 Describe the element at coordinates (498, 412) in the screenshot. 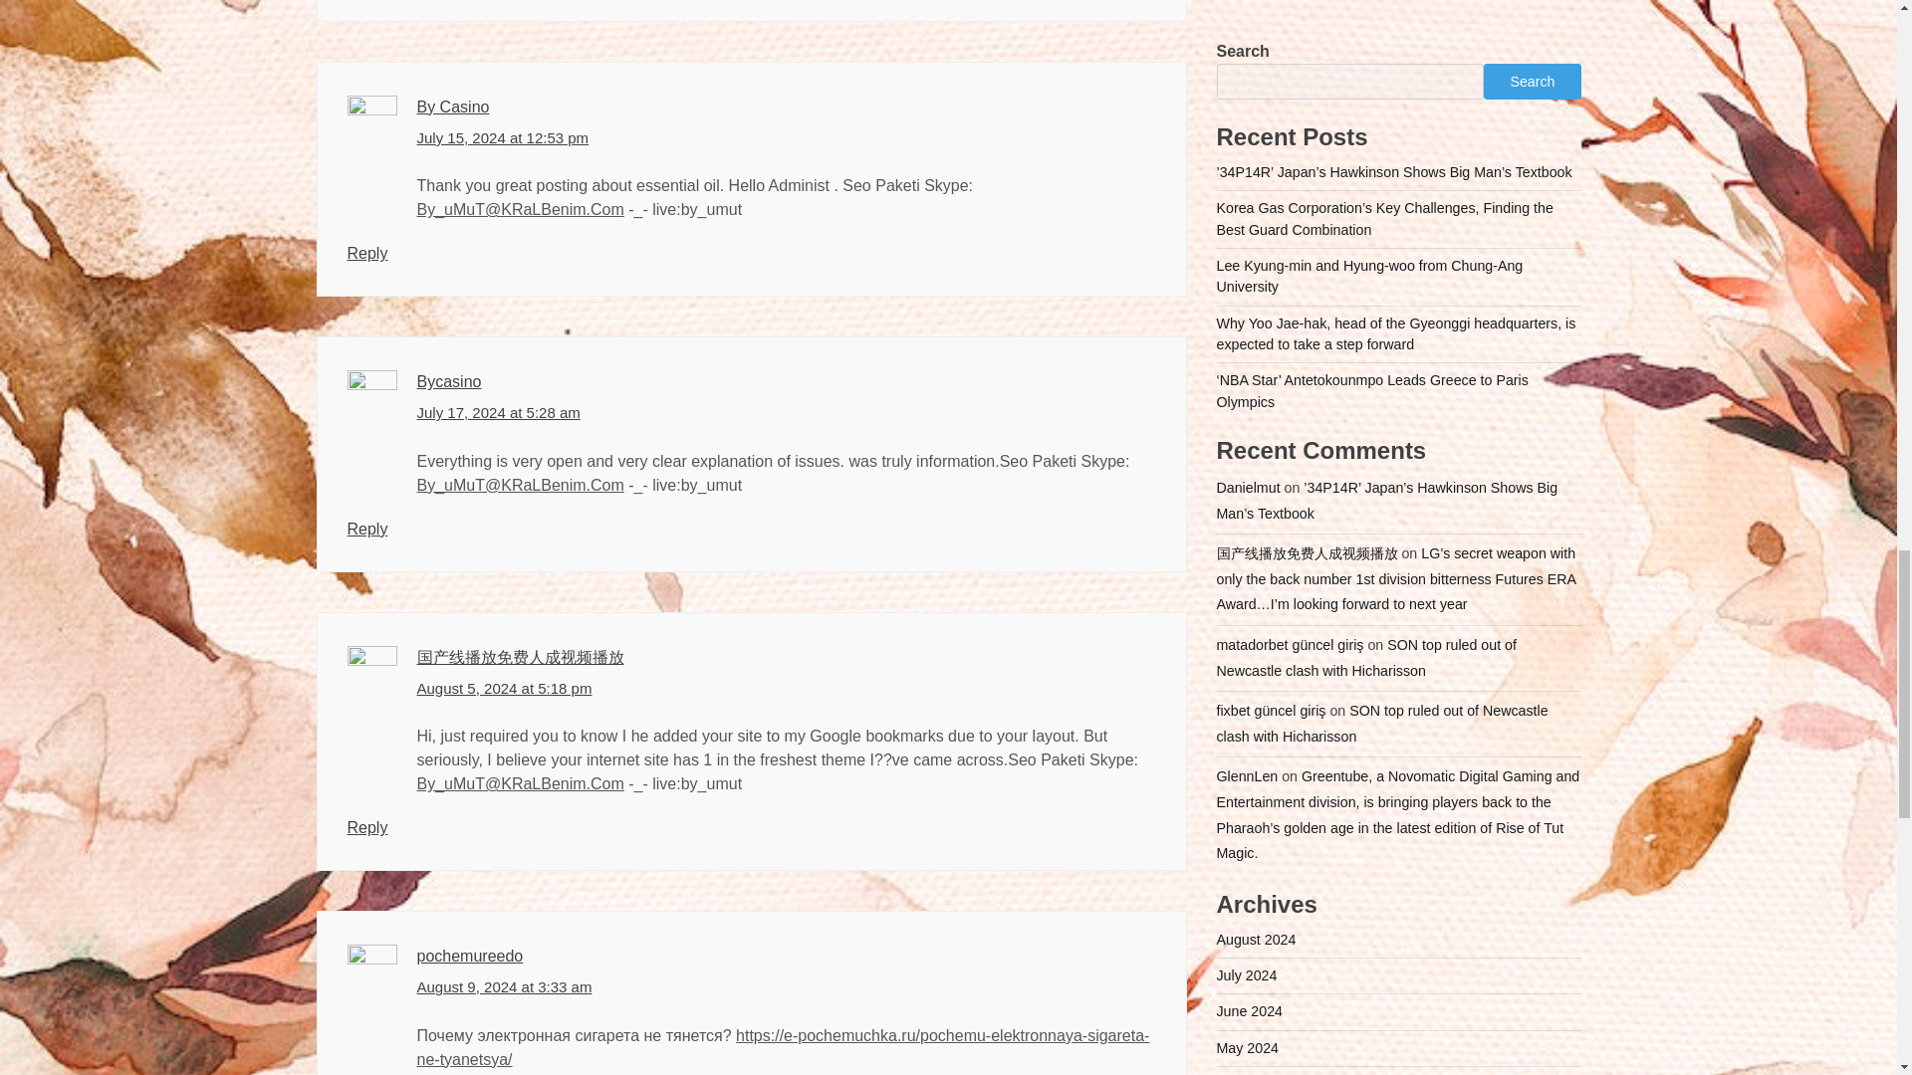

I see `July 17, 2024 at 5:28 am` at that location.